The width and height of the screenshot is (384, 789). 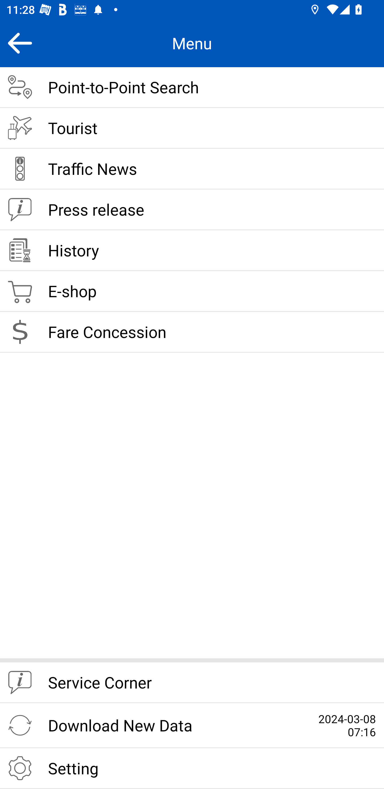 What do you see at coordinates (192, 726) in the screenshot?
I see `Download New Data 2024-03-08
07:16` at bounding box center [192, 726].